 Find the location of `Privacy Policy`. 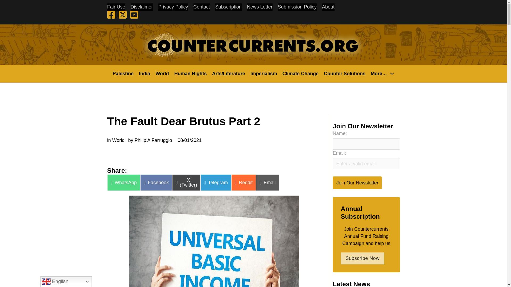

Privacy Policy is located at coordinates (173, 7).